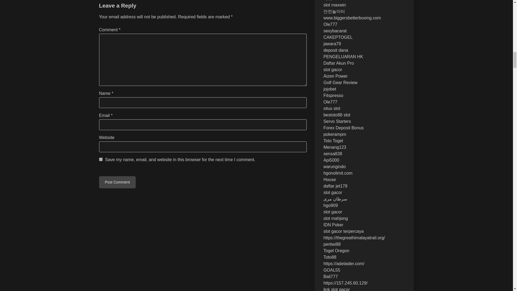  I want to click on Post Comment, so click(117, 182).